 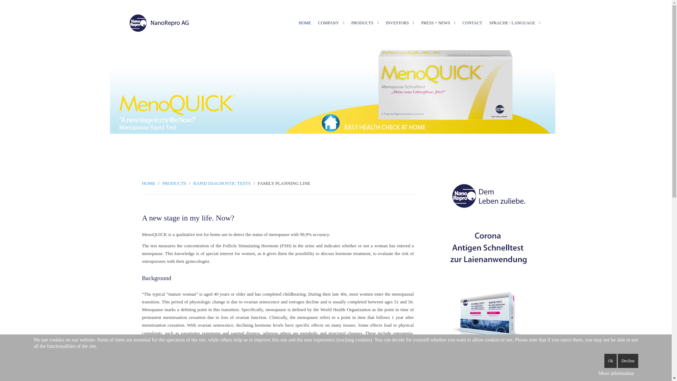 I want to click on PRODUCTS, so click(x=174, y=183).